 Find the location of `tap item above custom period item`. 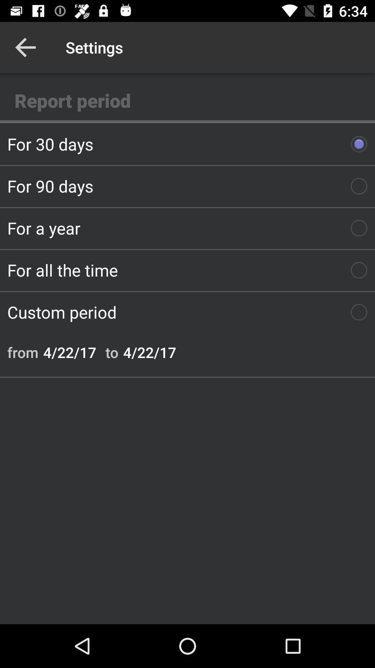

tap item above custom period item is located at coordinates (187, 270).